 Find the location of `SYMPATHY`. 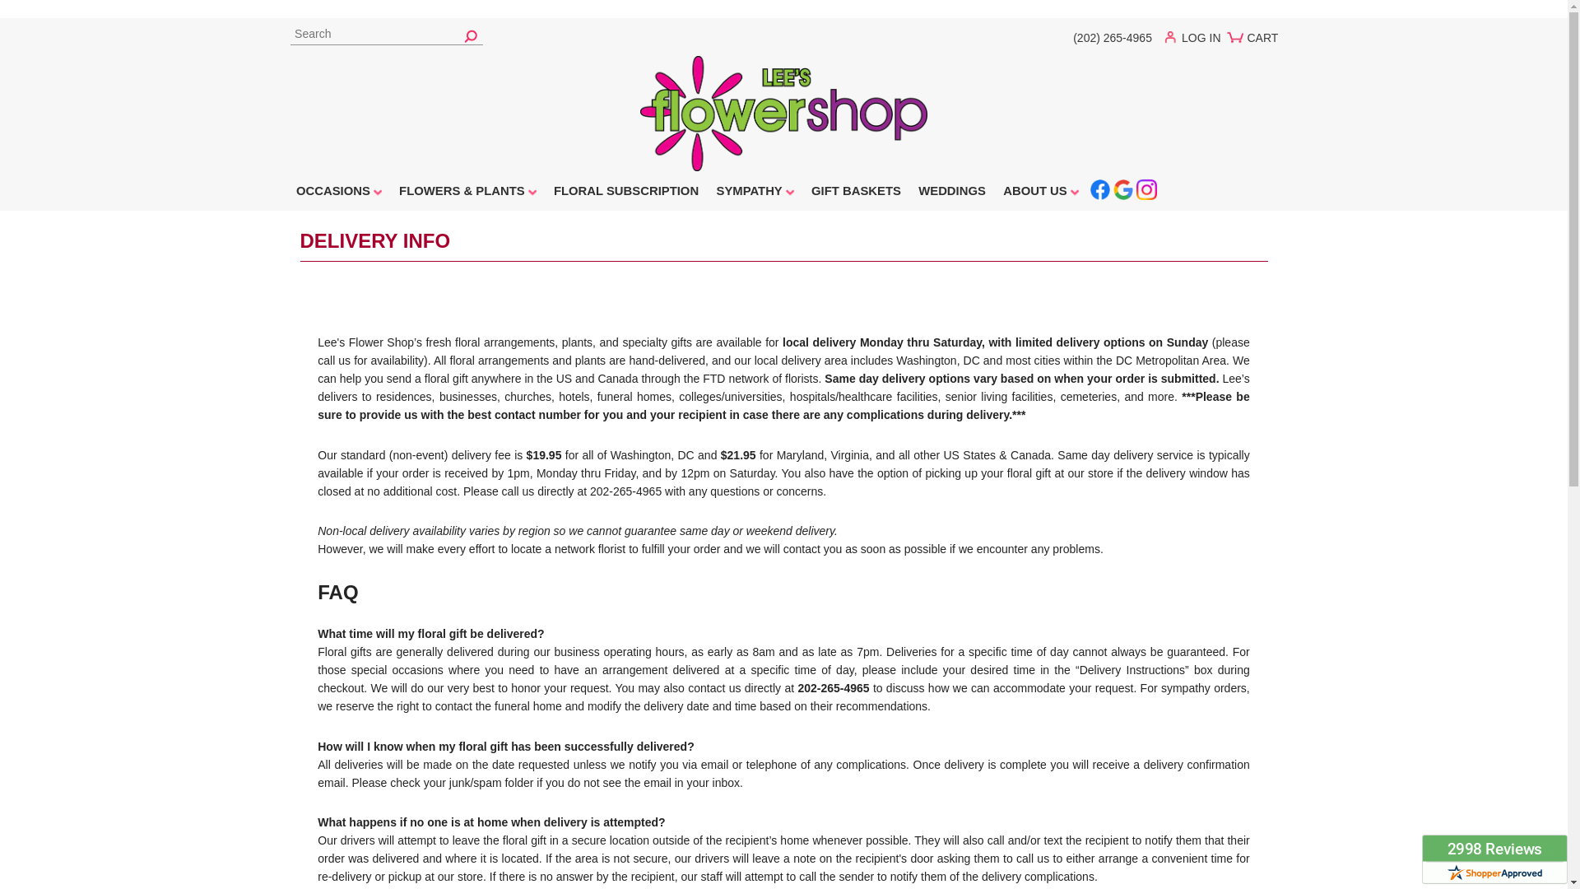

SYMPATHY is located at coordinates (754, 193).